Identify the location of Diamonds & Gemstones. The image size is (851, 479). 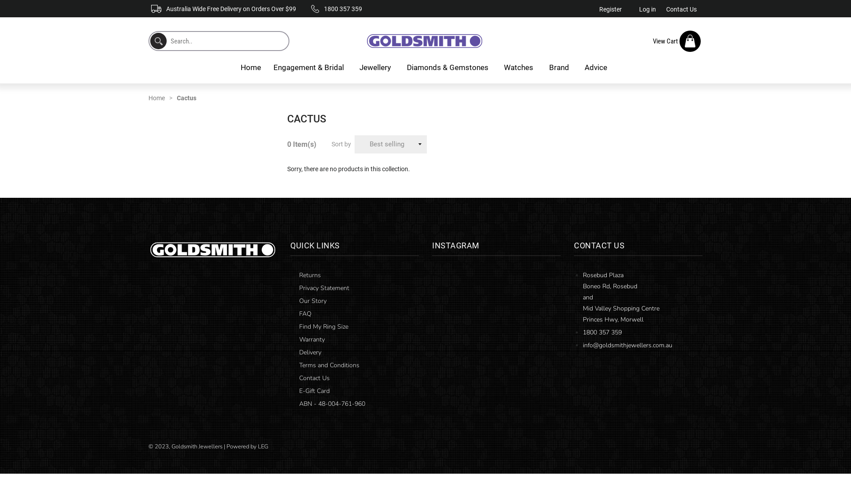
(449, 67).